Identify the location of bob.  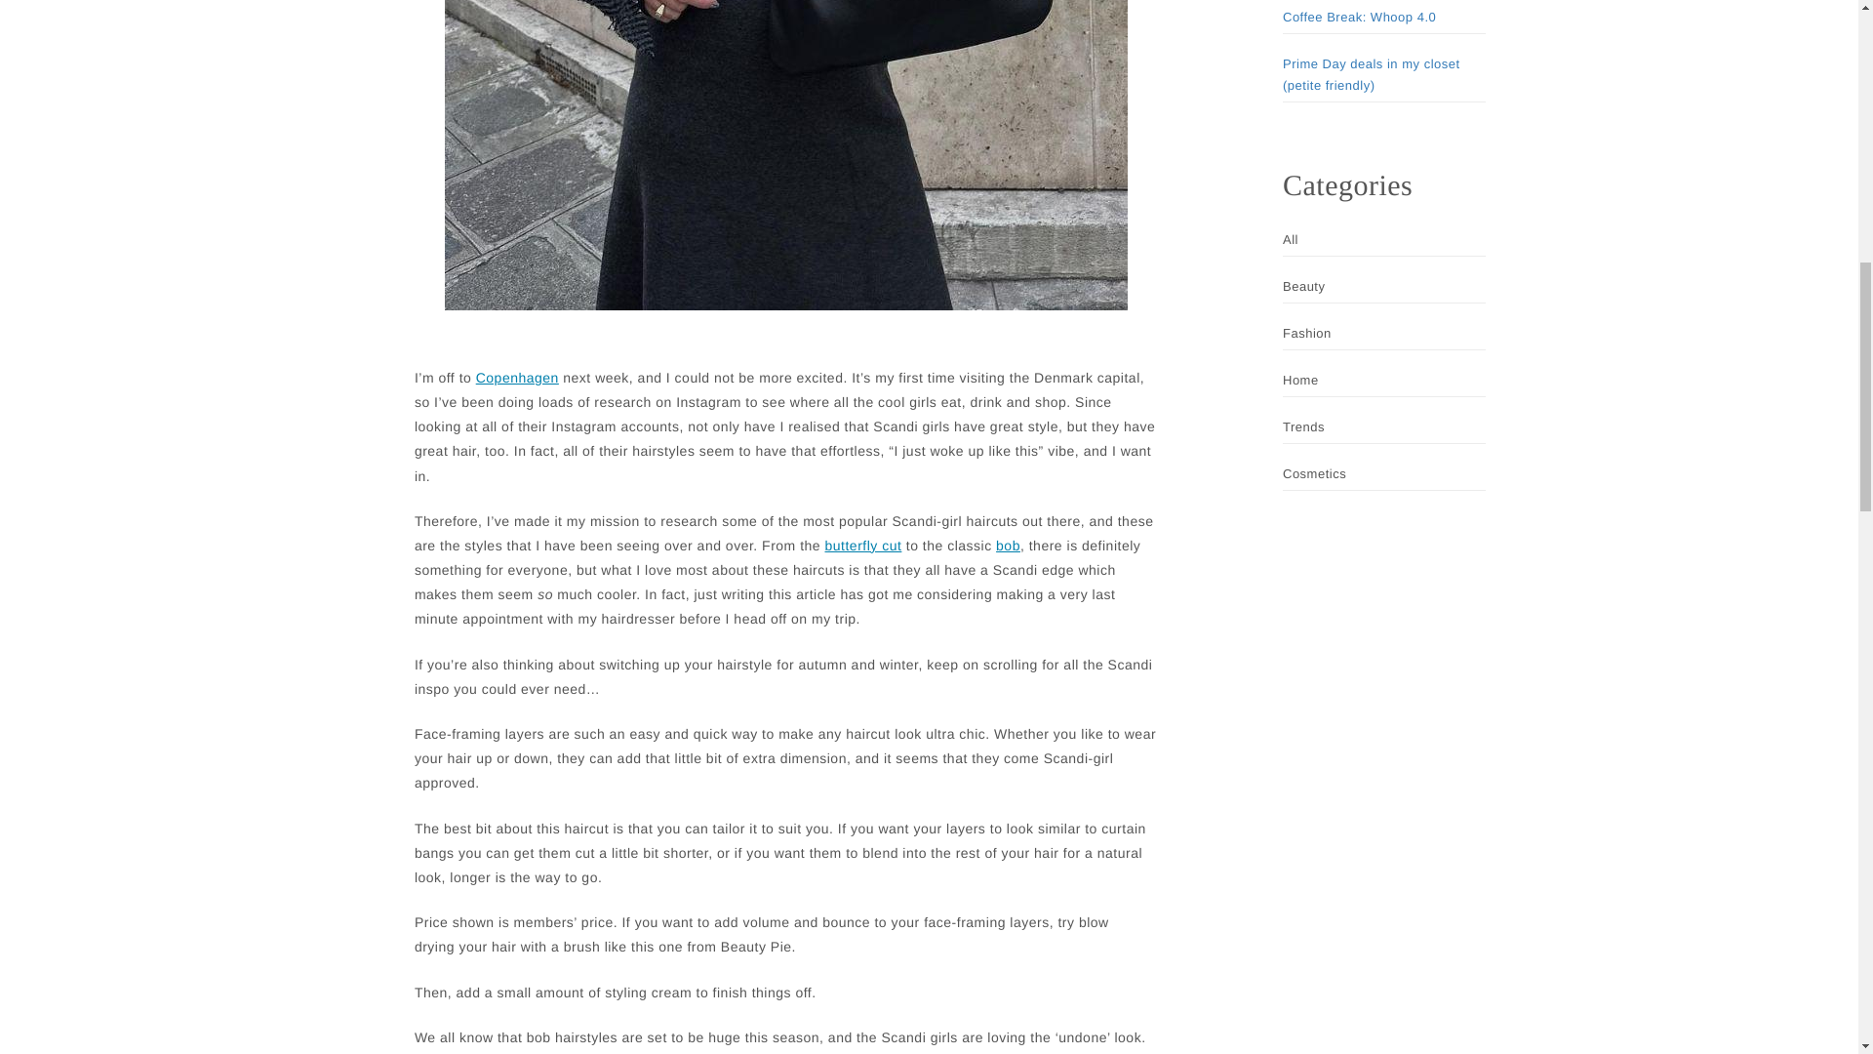
(1009, 546).